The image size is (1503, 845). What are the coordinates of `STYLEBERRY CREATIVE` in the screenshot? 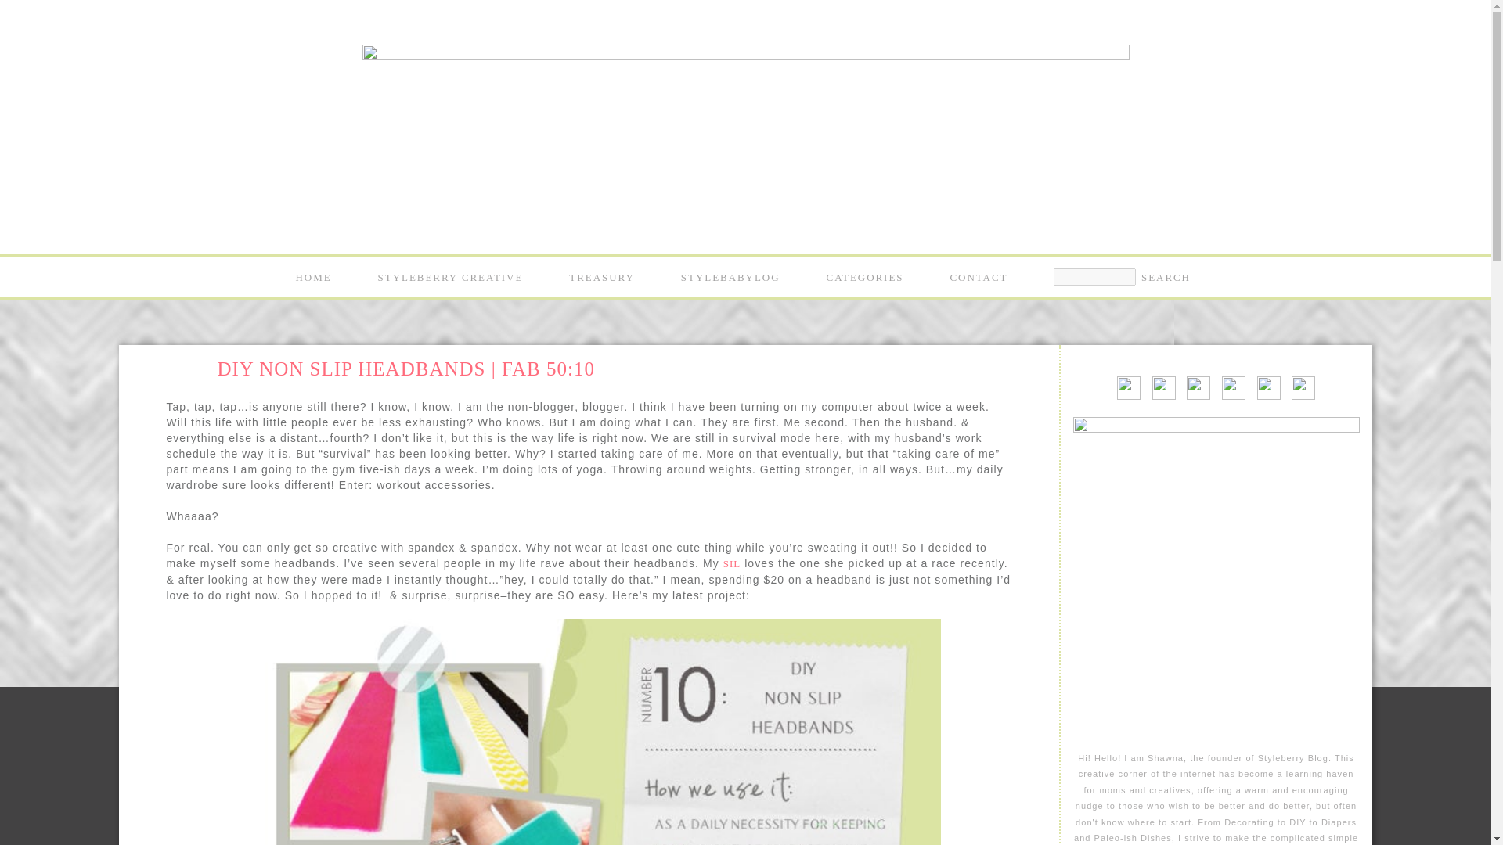 It's located at (451, 277).